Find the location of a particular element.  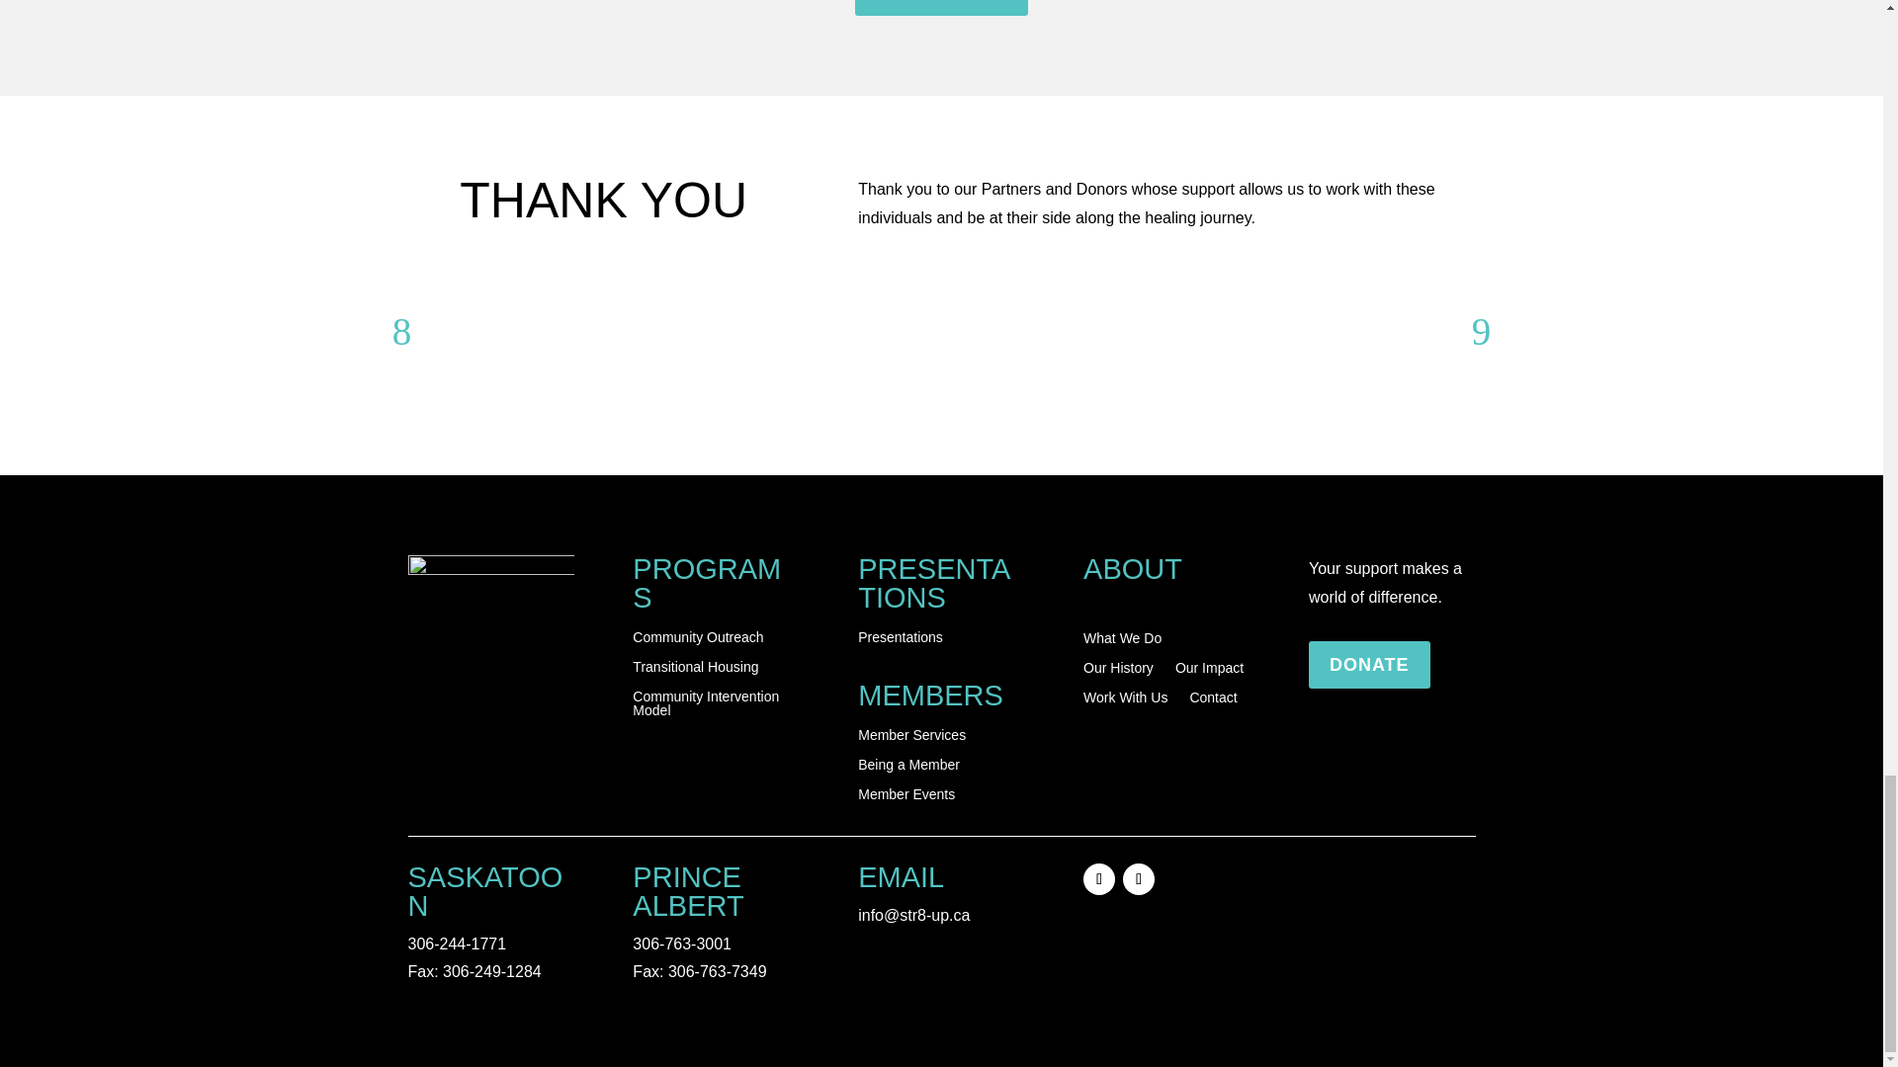

Community Intervention Model is located at coordinates (716, 707).